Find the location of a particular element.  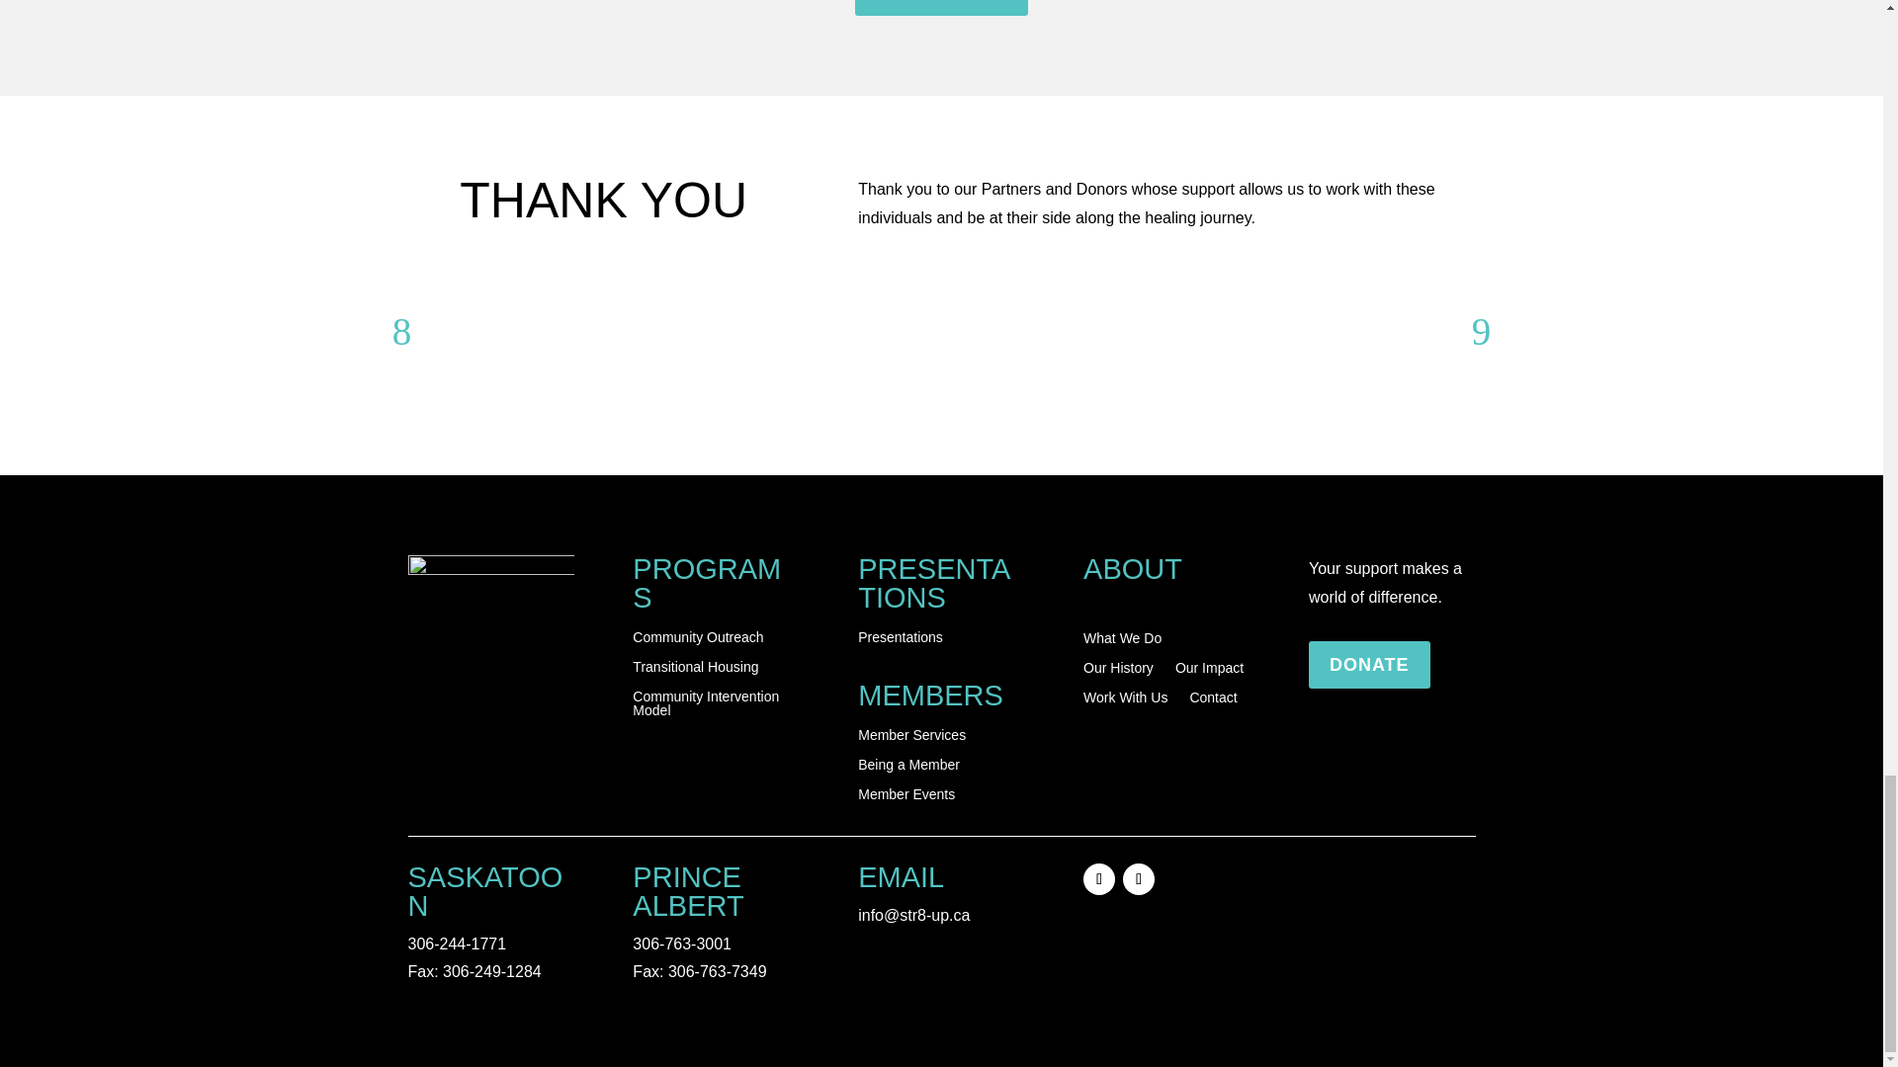

Community Intervention Model is located at coordinates (716, 707).